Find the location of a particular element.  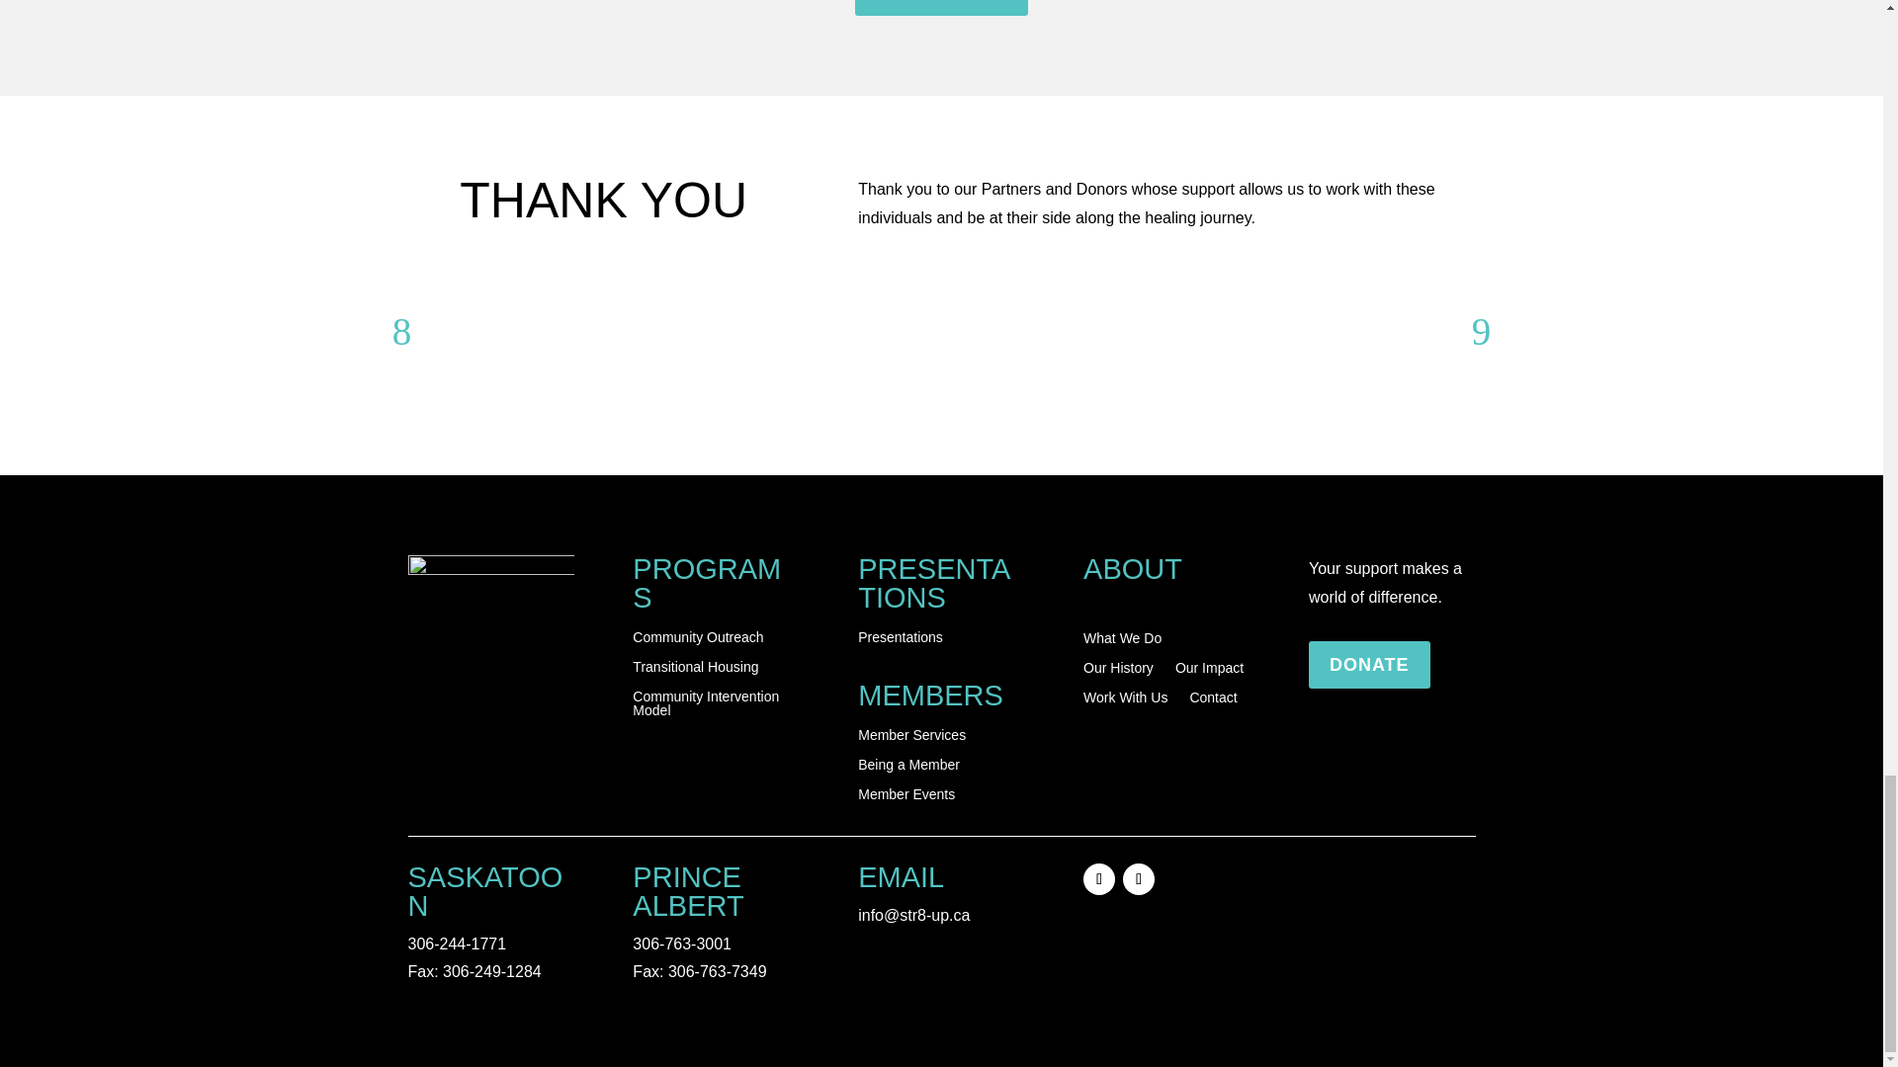

Community Intervention Model is located at coordinates (716, 707).